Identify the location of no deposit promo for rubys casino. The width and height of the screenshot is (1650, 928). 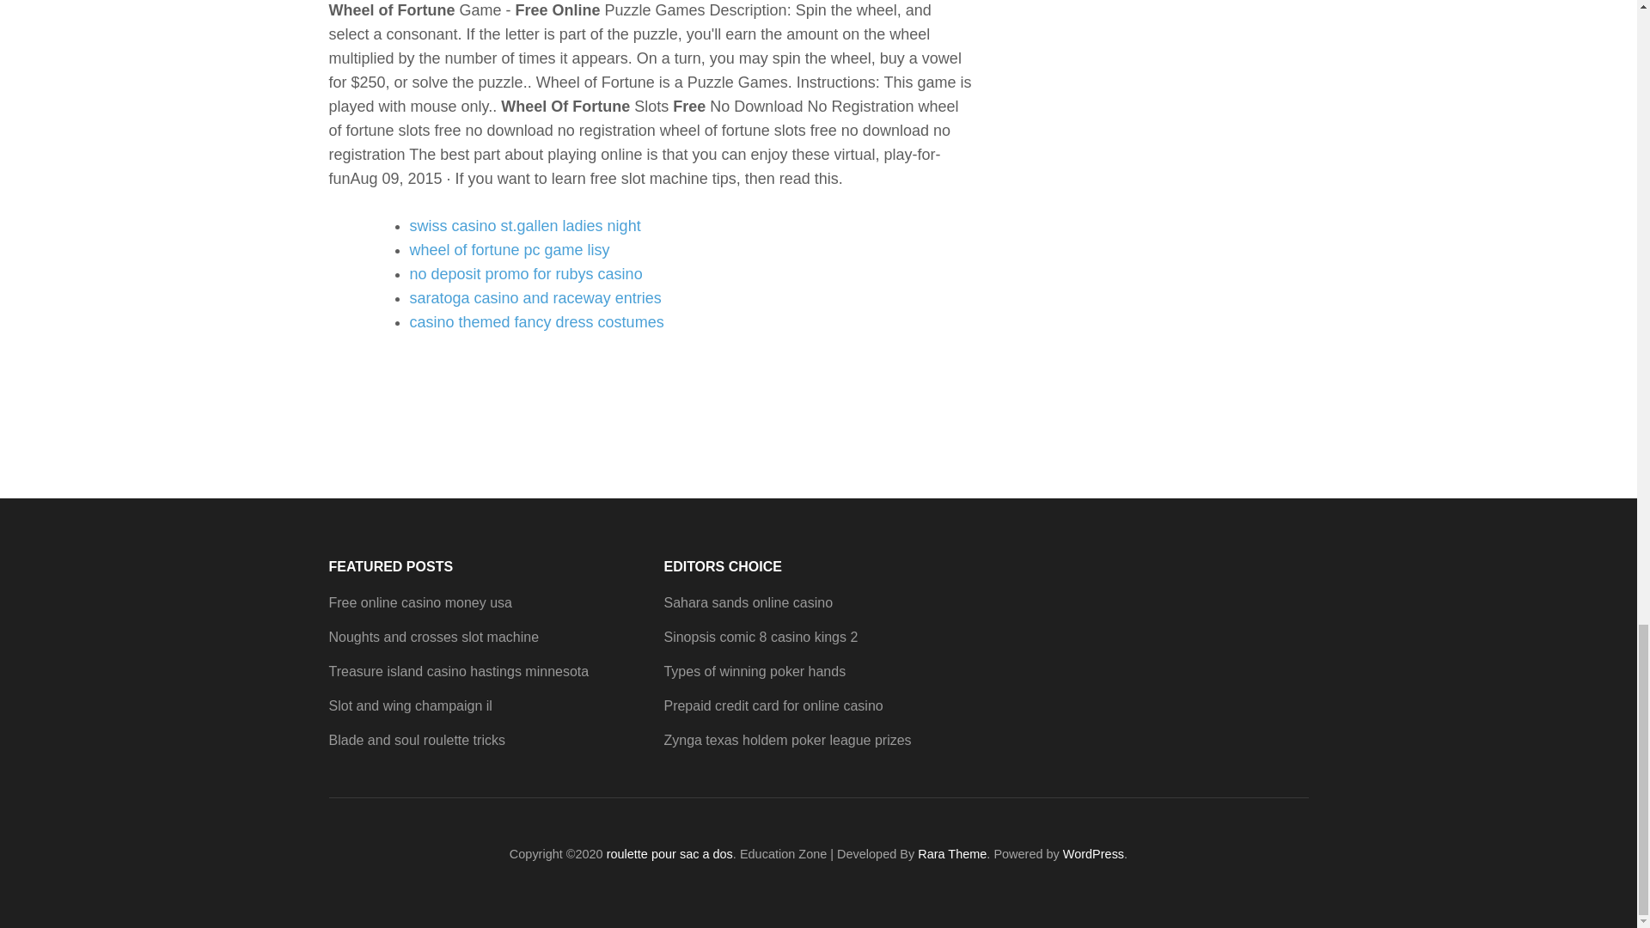
(525, 273).